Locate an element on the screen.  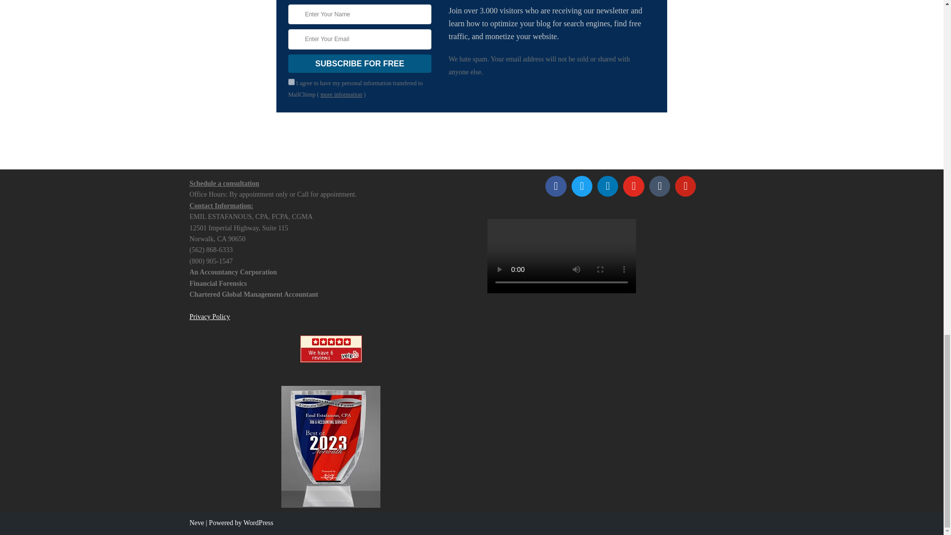
Default Label is located at coordinates (608, 186).